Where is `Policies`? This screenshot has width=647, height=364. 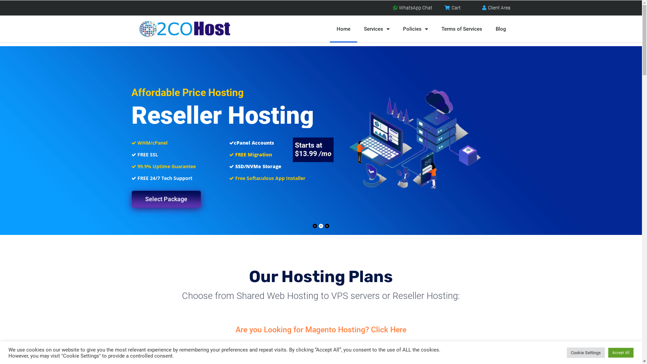
Policies is located at coordinates (415, 29).